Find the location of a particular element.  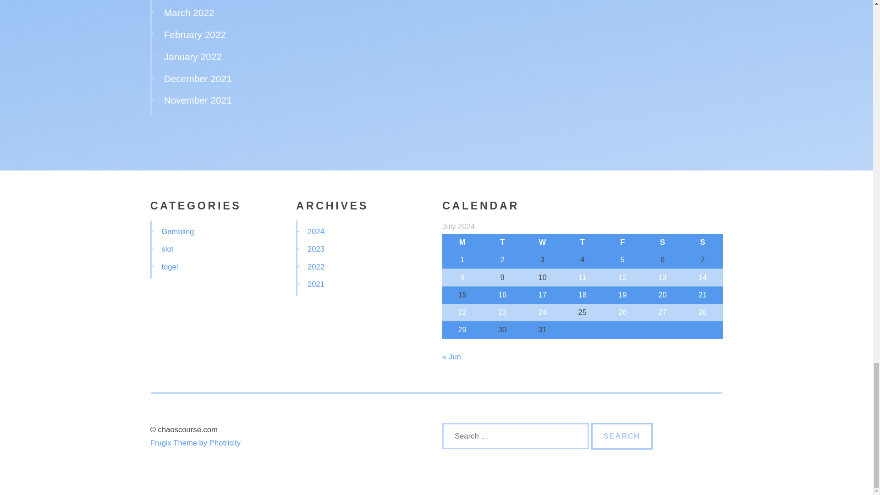

Monday is located at coordinates (462, 242).